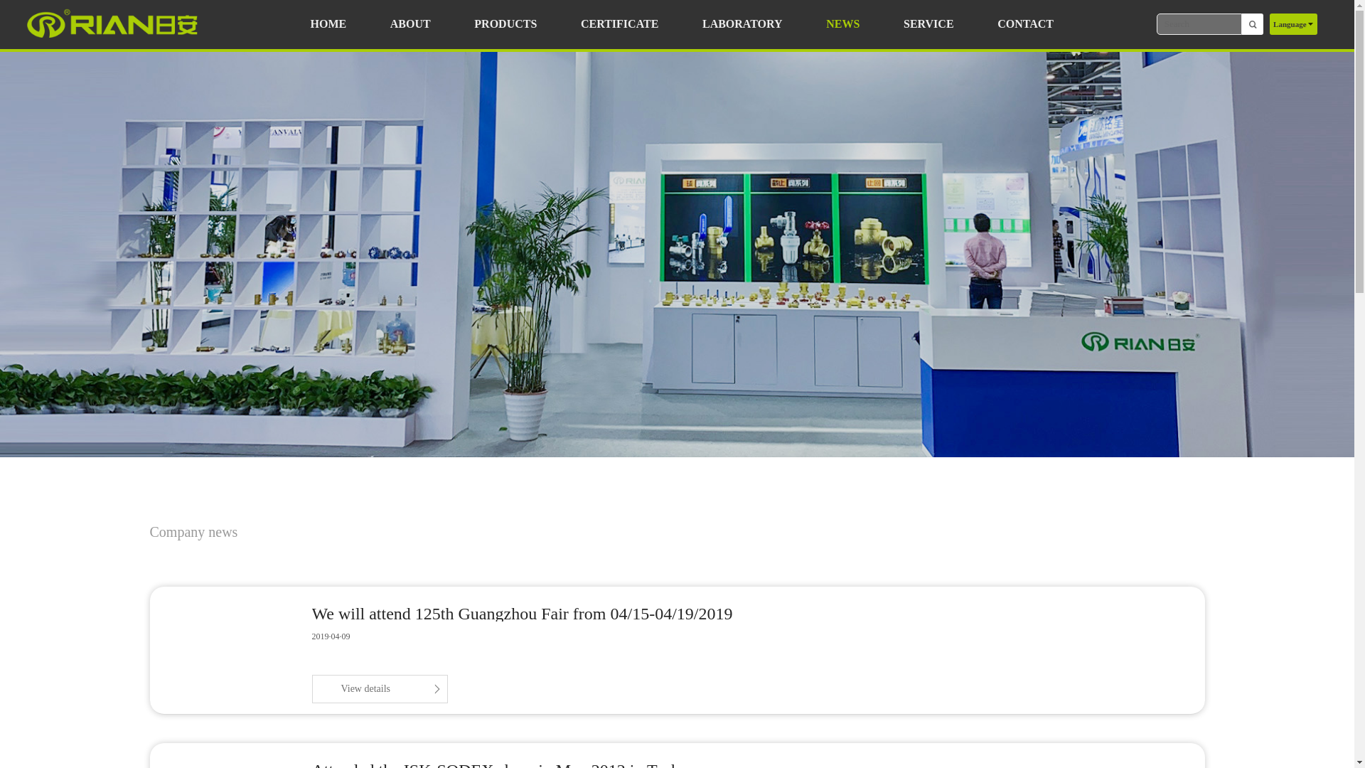 This screenshot has height=768, width=1365. Describe the element at coordinates (619, 24) in the screenshot. I see `CERTIFICATE` at that location.